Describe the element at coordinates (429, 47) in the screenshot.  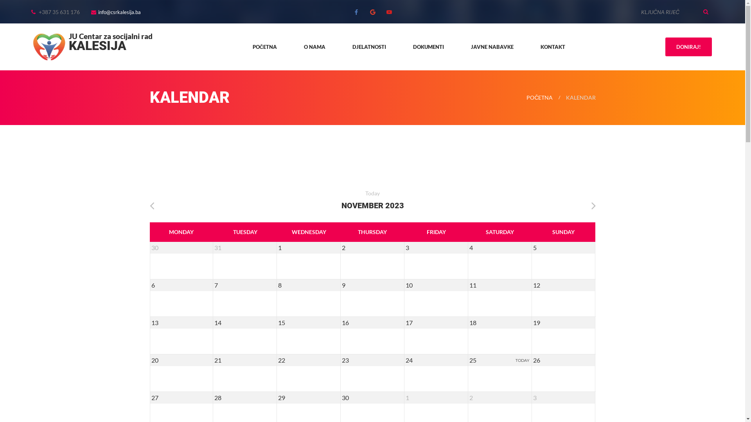
I see `DOKUMENTI` at that location.